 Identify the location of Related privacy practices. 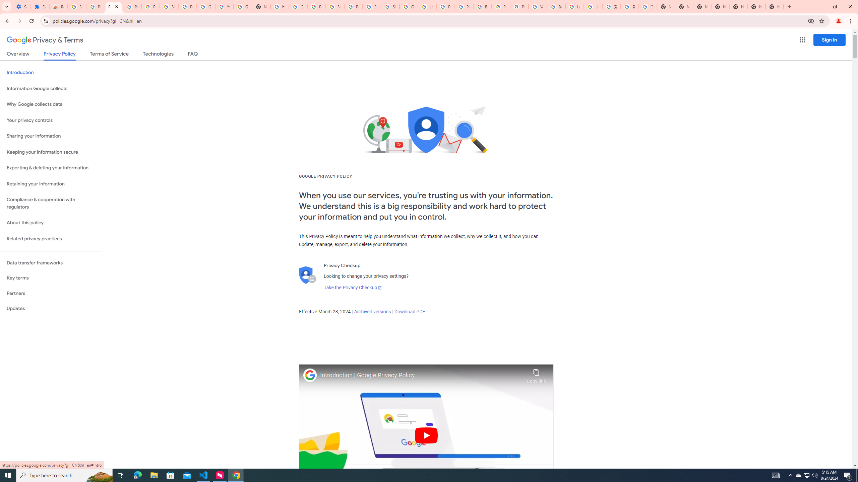
(51, 239).